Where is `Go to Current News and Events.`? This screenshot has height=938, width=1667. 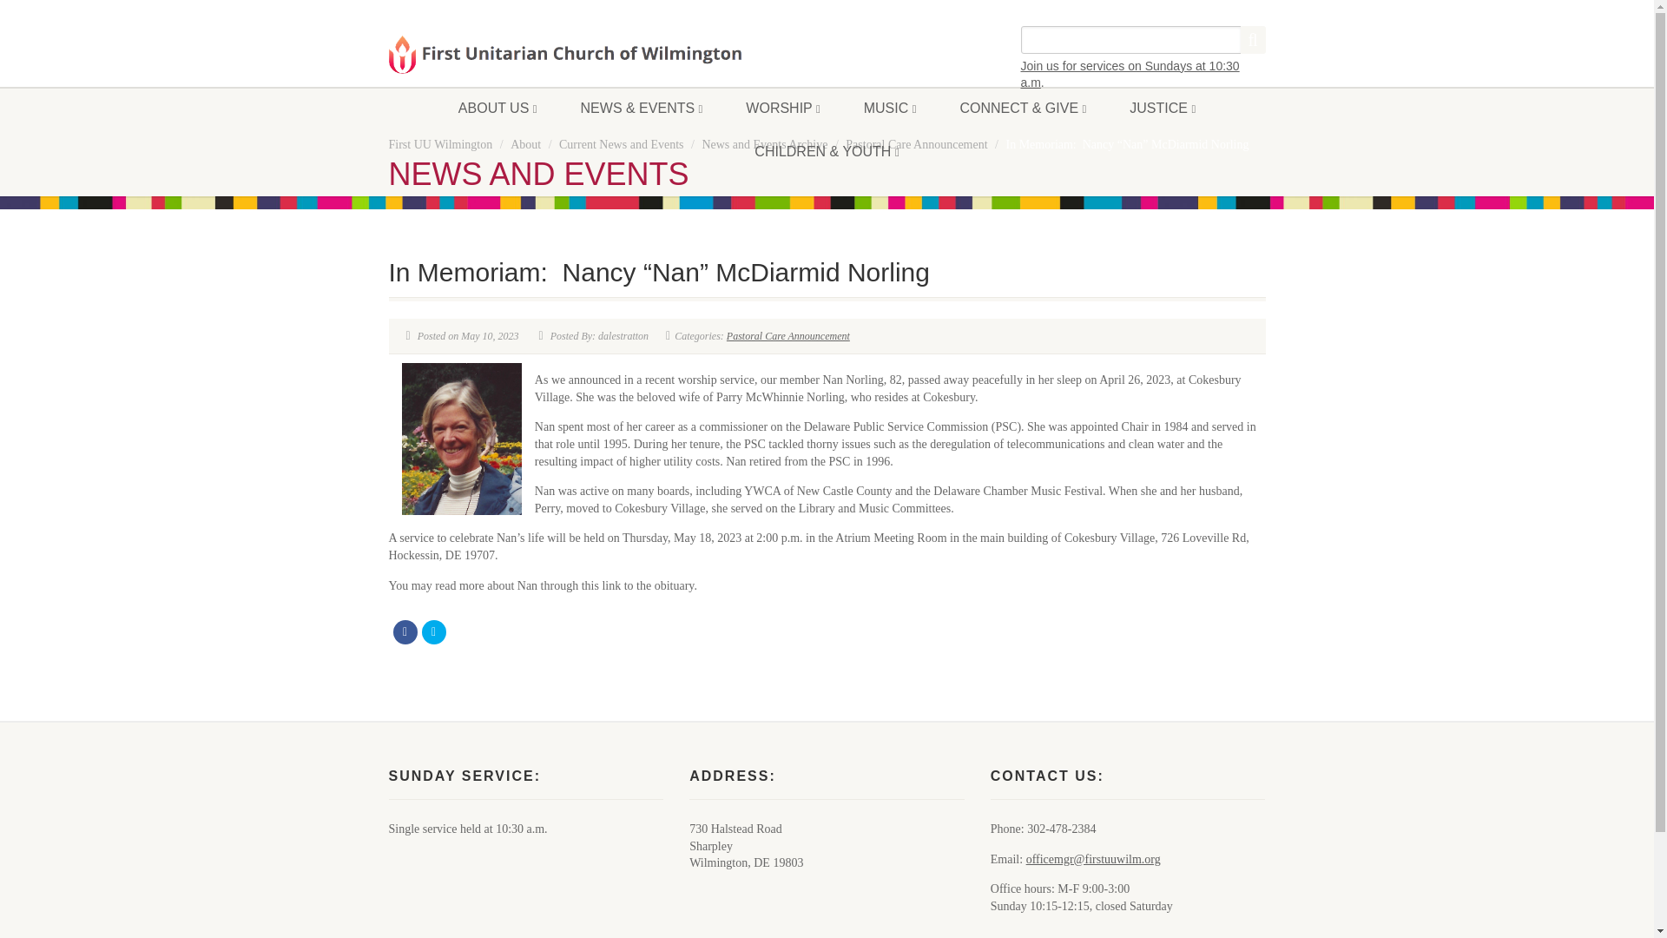
Go to Current News and Events. is located at coordinates (621, 144).